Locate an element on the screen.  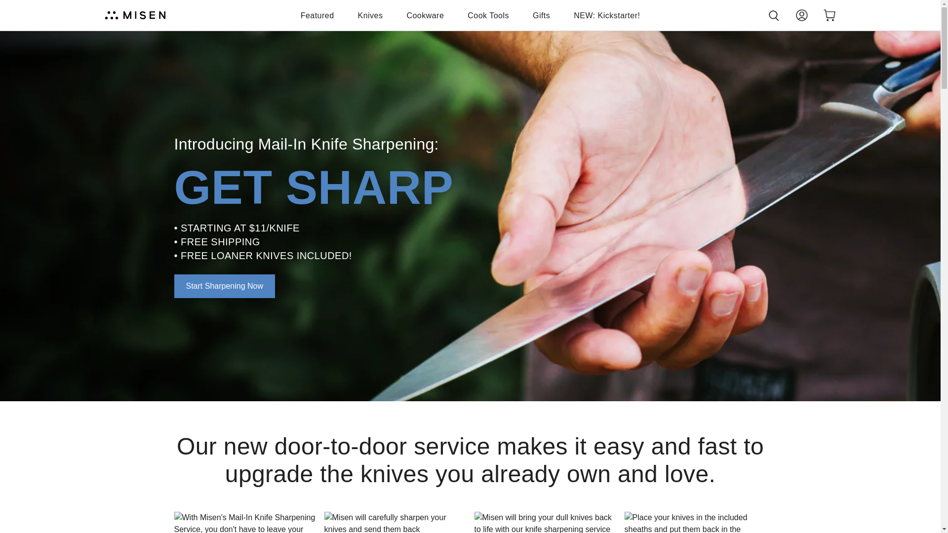
Knives is located at coordinates (370, 16).